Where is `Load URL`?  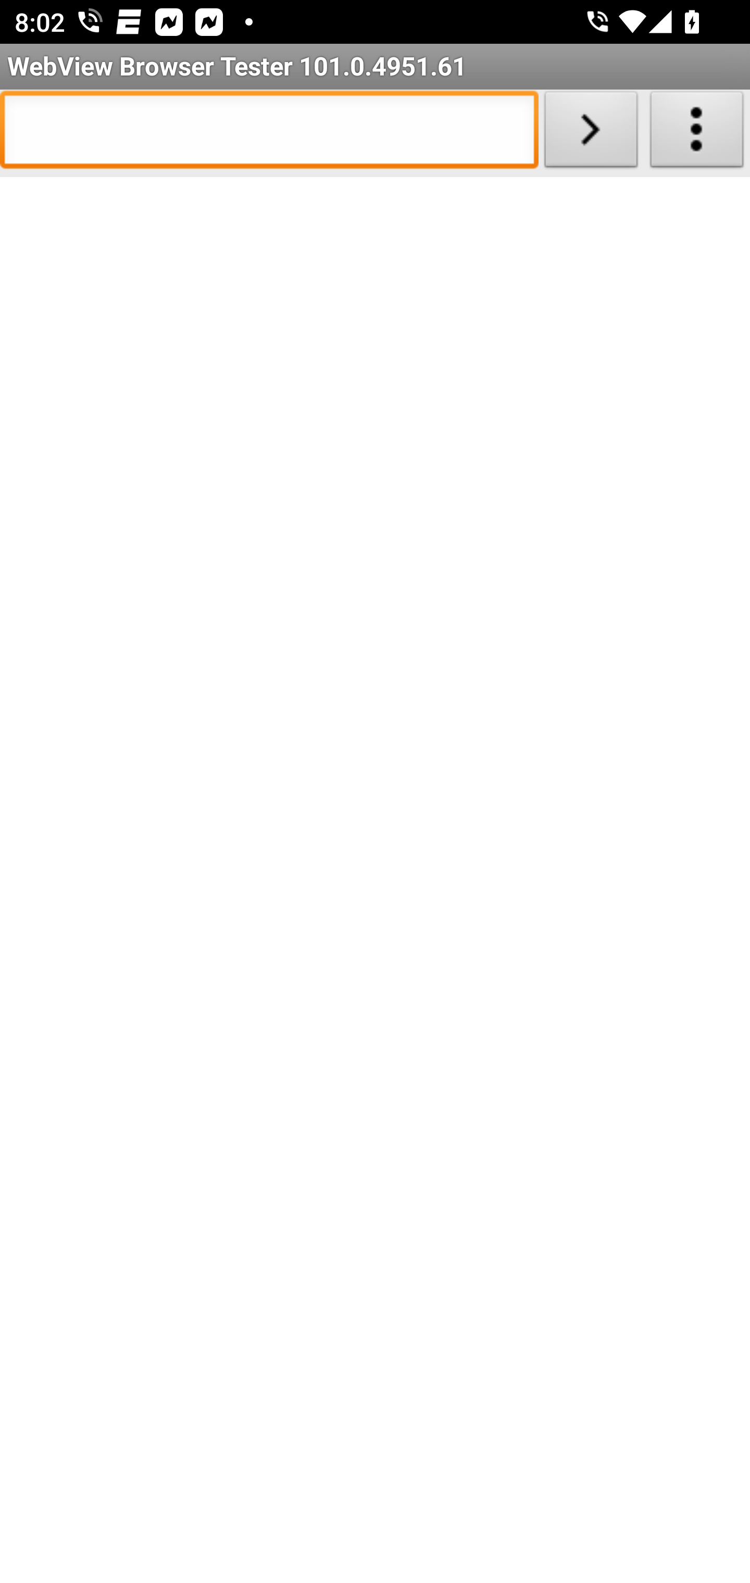 Load URL is located at coordinates (591, 133).